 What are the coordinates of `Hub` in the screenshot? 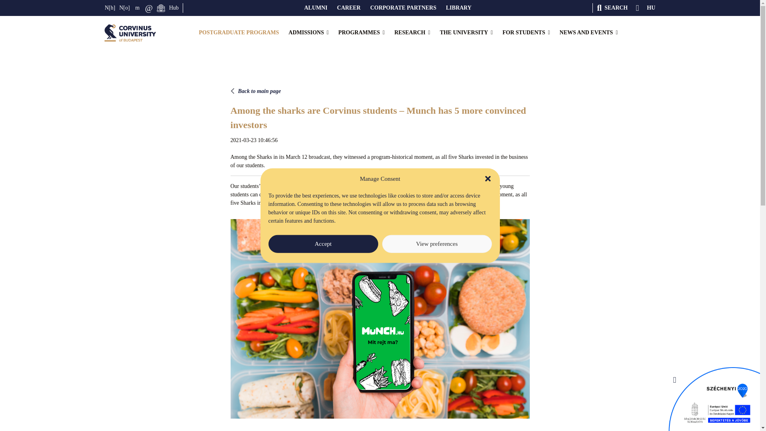 It's located at (174, 8).